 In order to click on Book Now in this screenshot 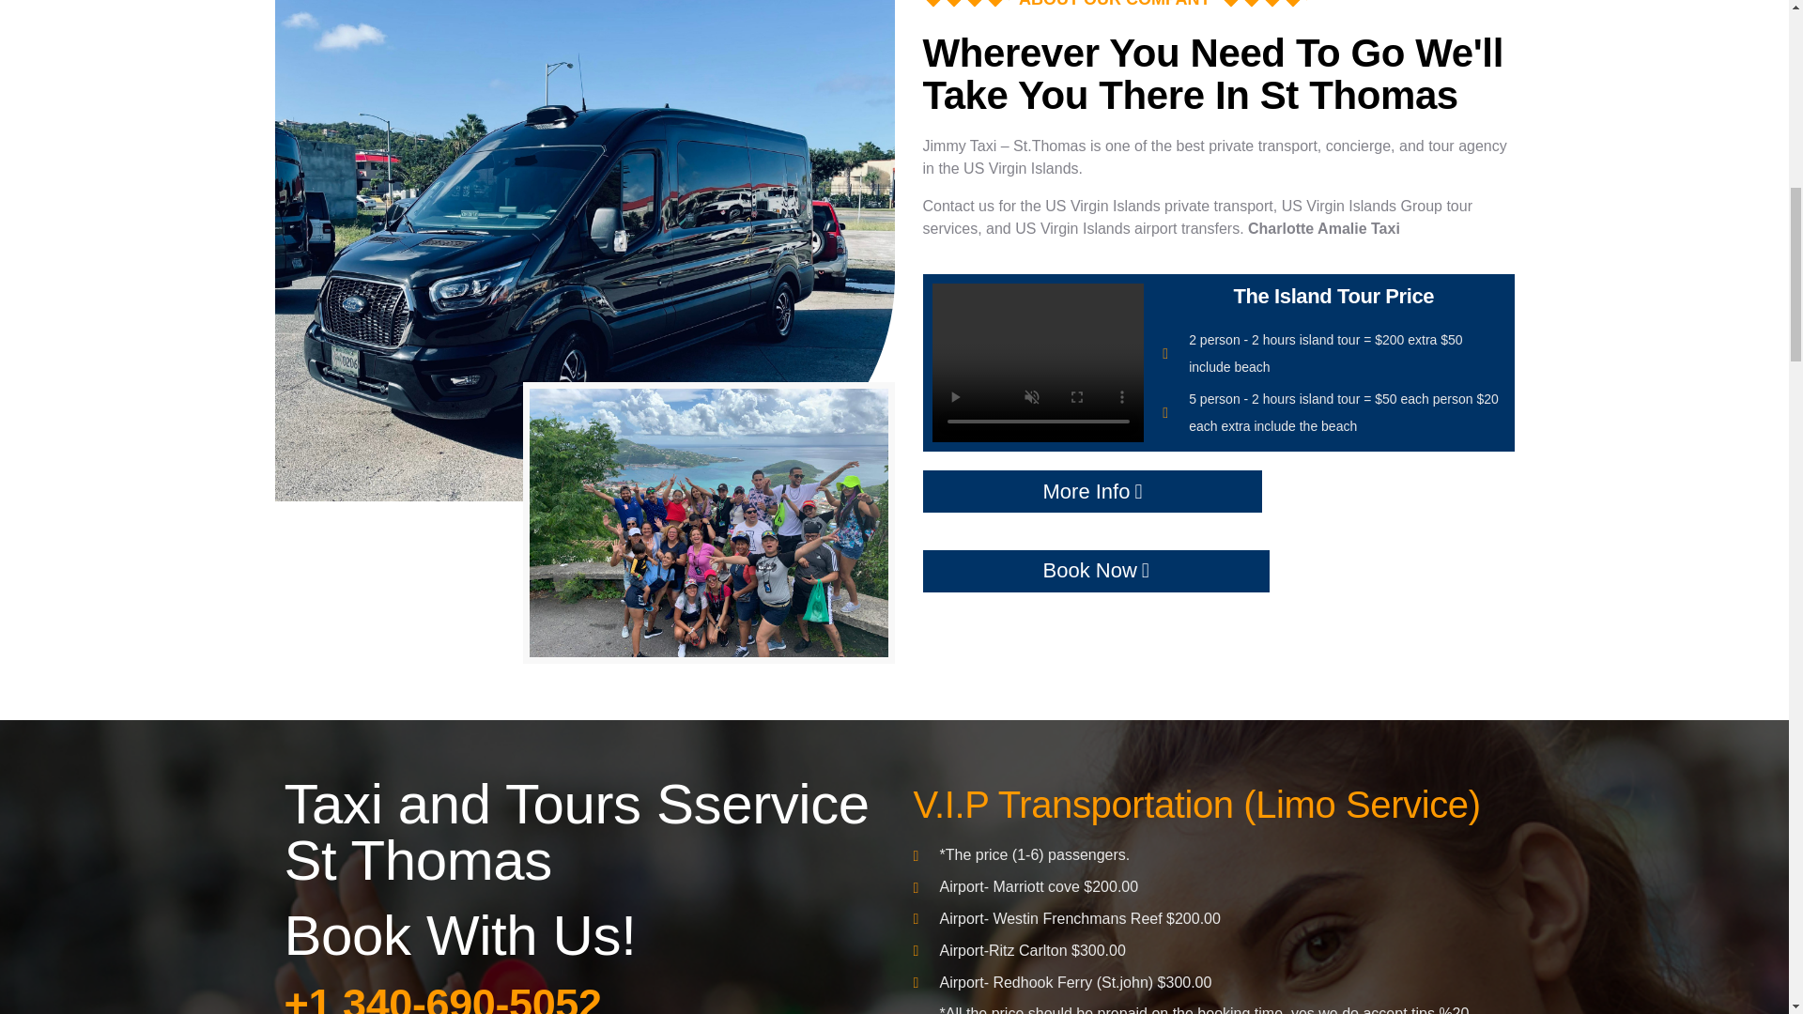, I will do `click(1095, 571)`.